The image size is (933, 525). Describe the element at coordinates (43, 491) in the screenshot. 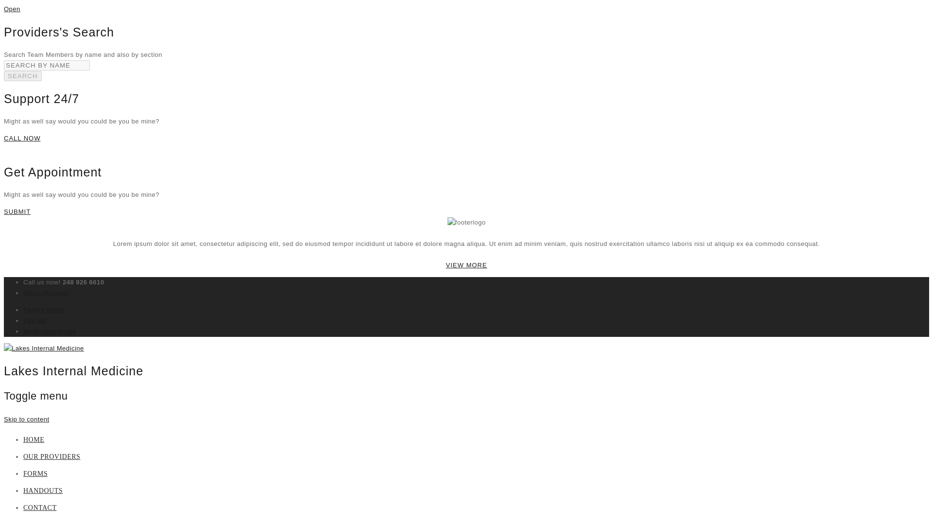

I see `HANDOUTS` at that location.